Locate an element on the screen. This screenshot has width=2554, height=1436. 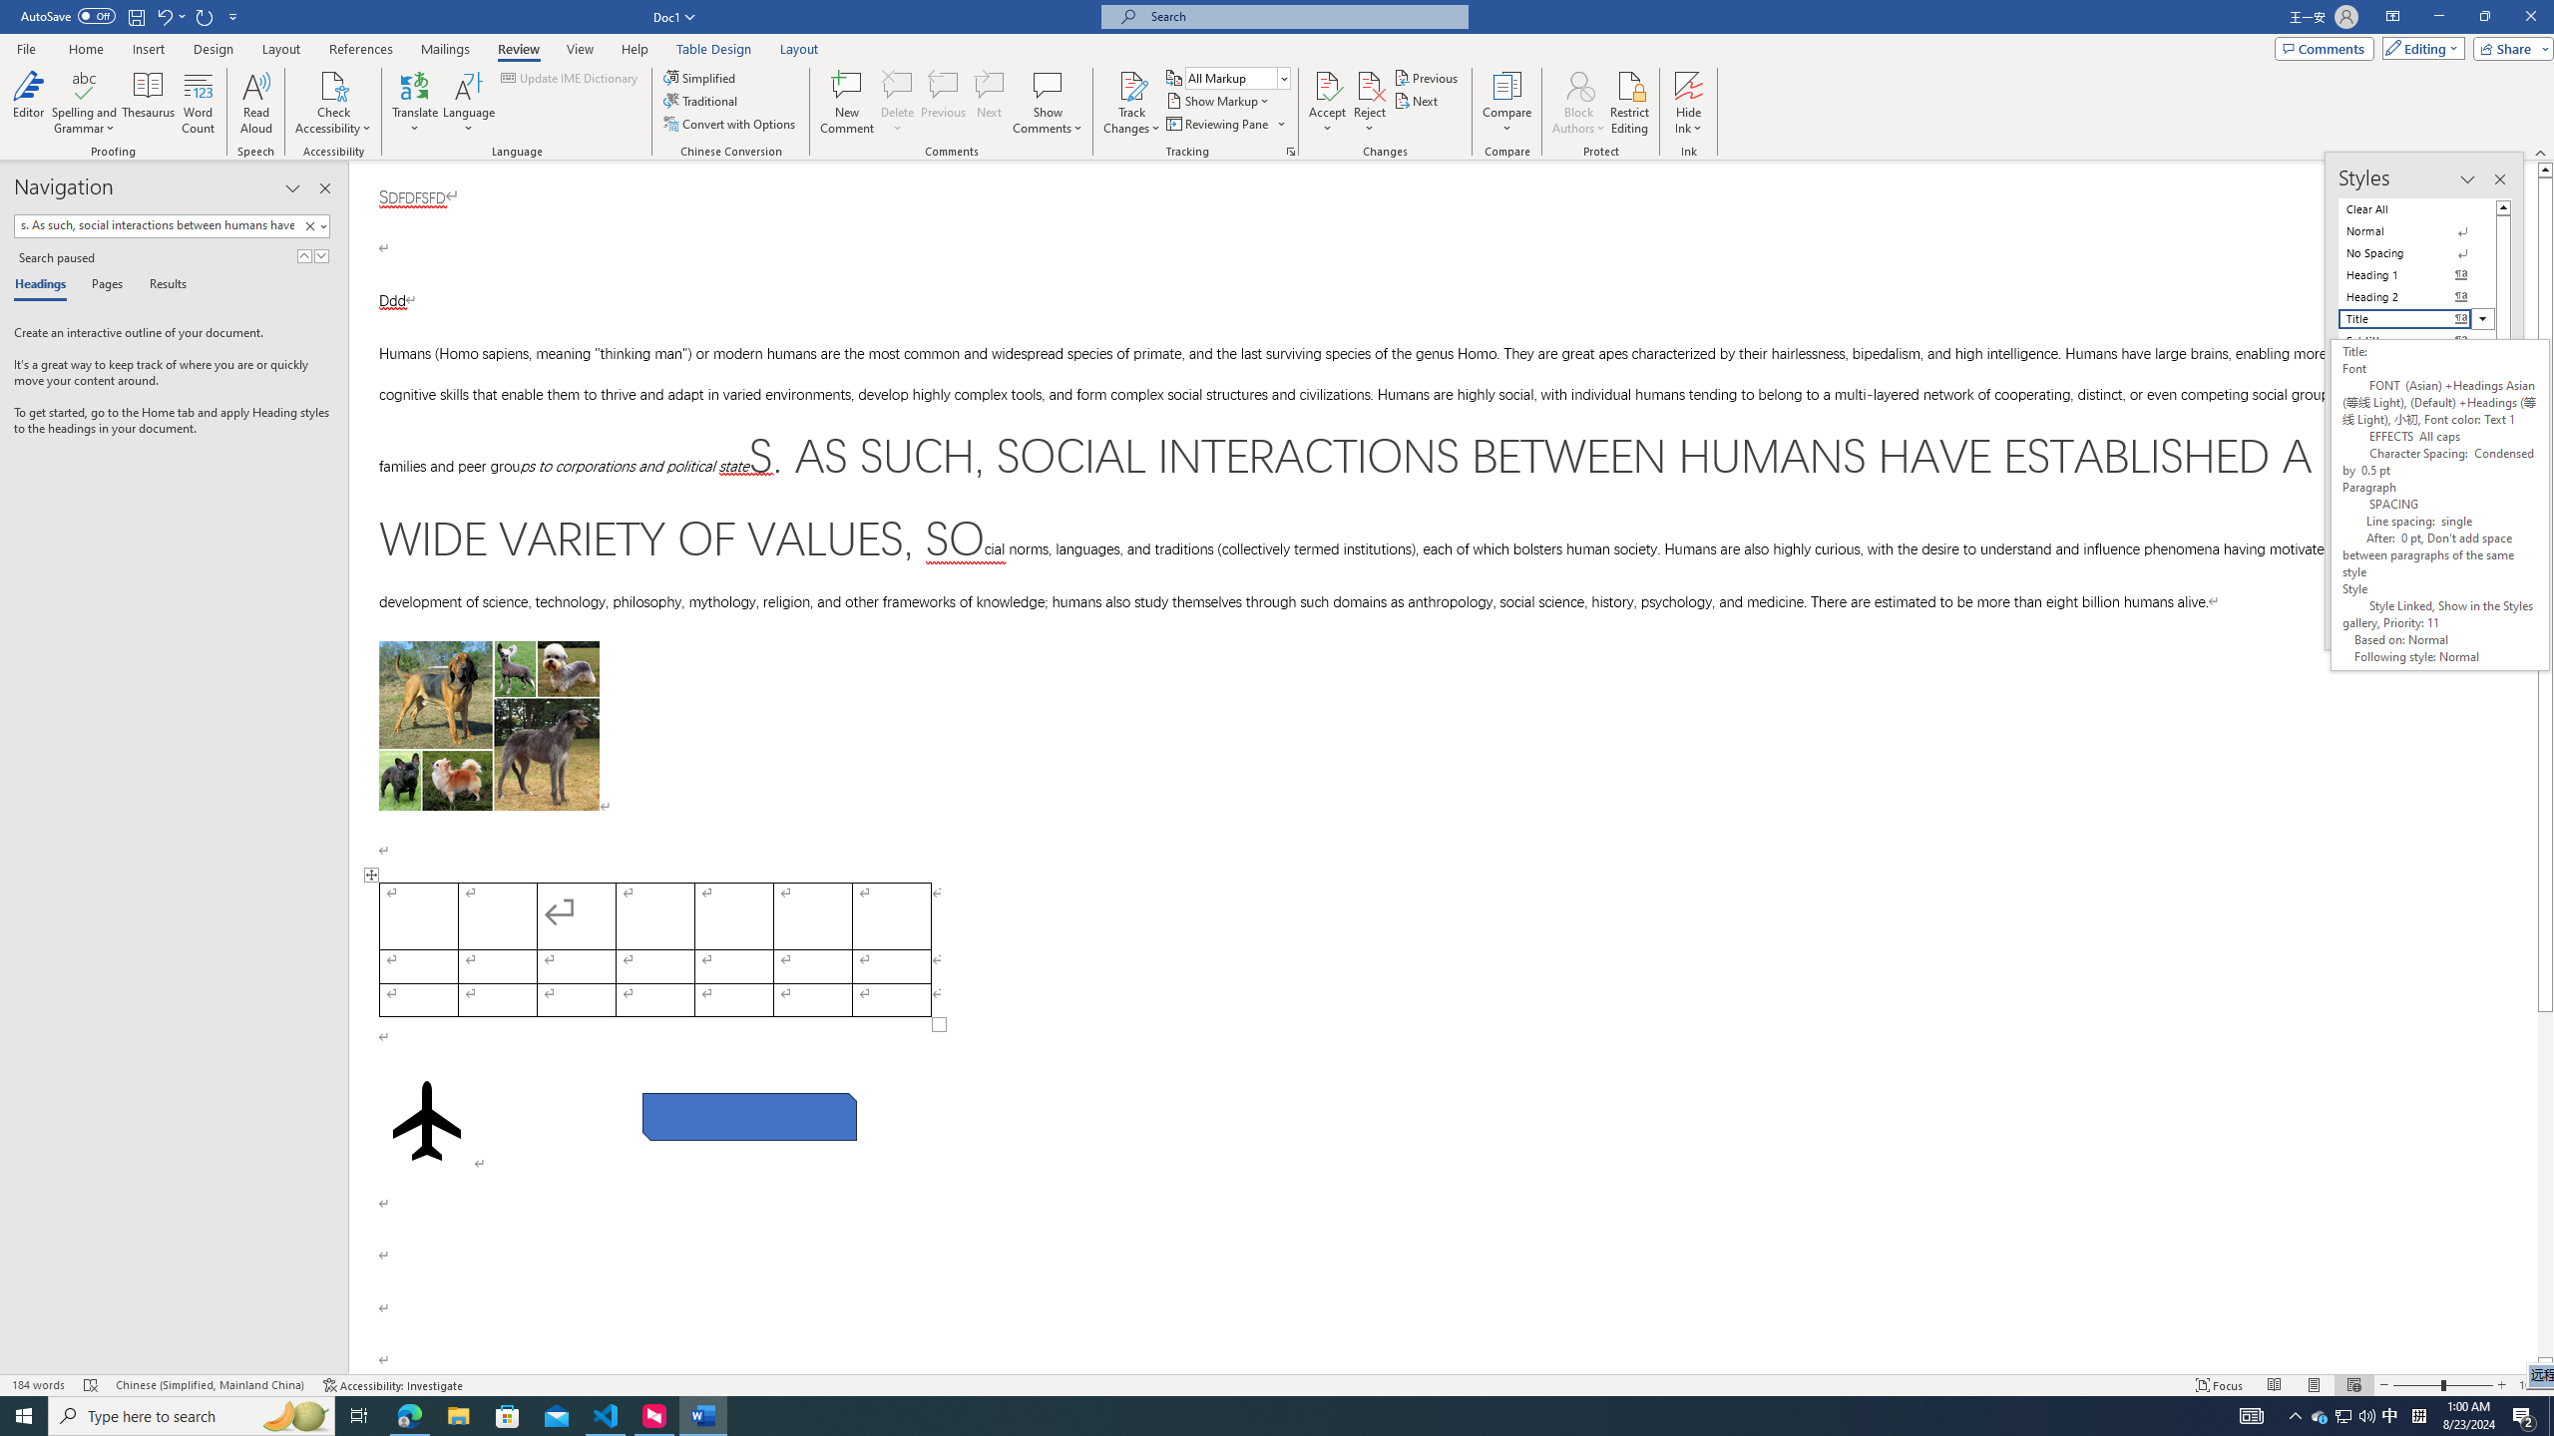
Simplified is located at coordinates (702, 78).